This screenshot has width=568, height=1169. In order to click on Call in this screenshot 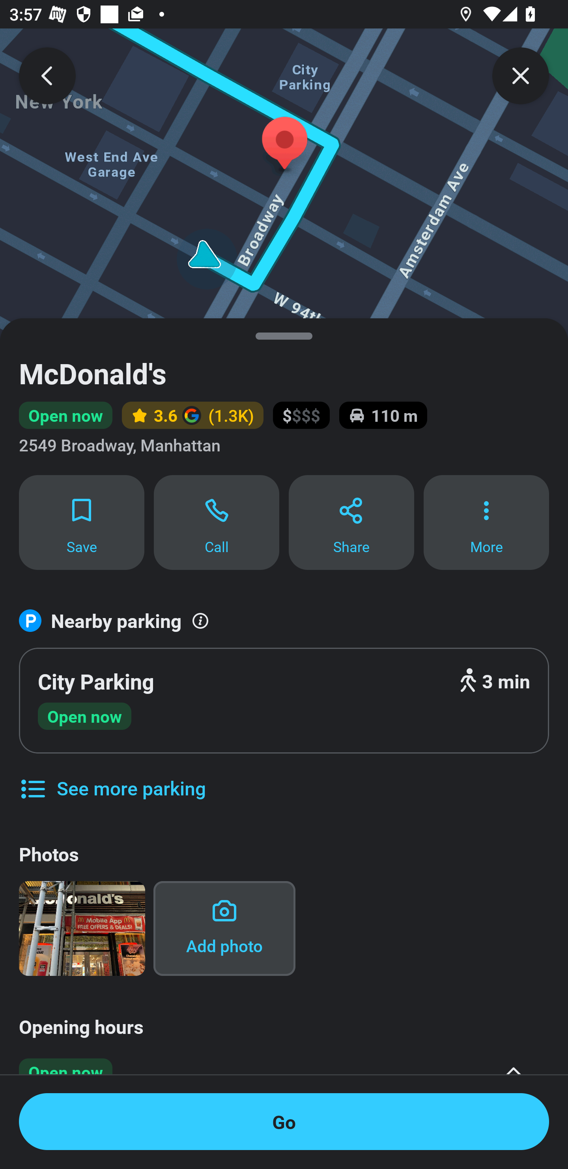, I will do `click(217, 522)`.